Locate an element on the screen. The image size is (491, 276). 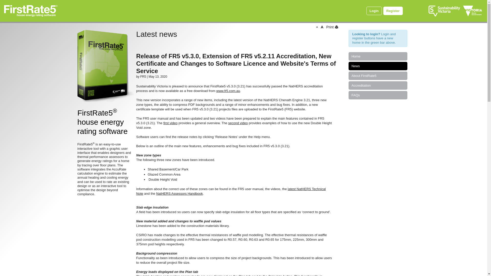
Print is located at coordinates (331, 27).